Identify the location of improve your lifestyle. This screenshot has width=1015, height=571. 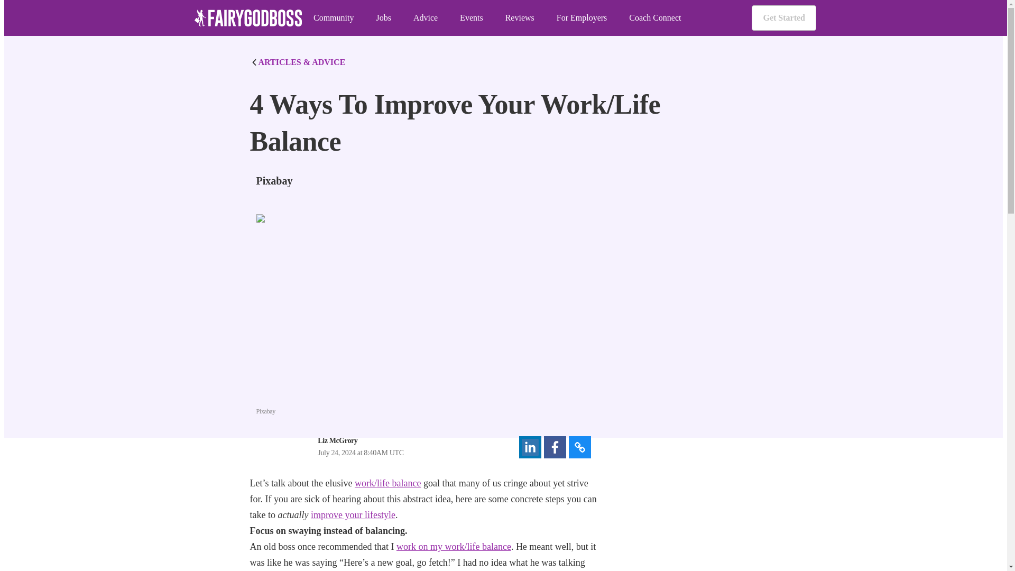
(353, 515).